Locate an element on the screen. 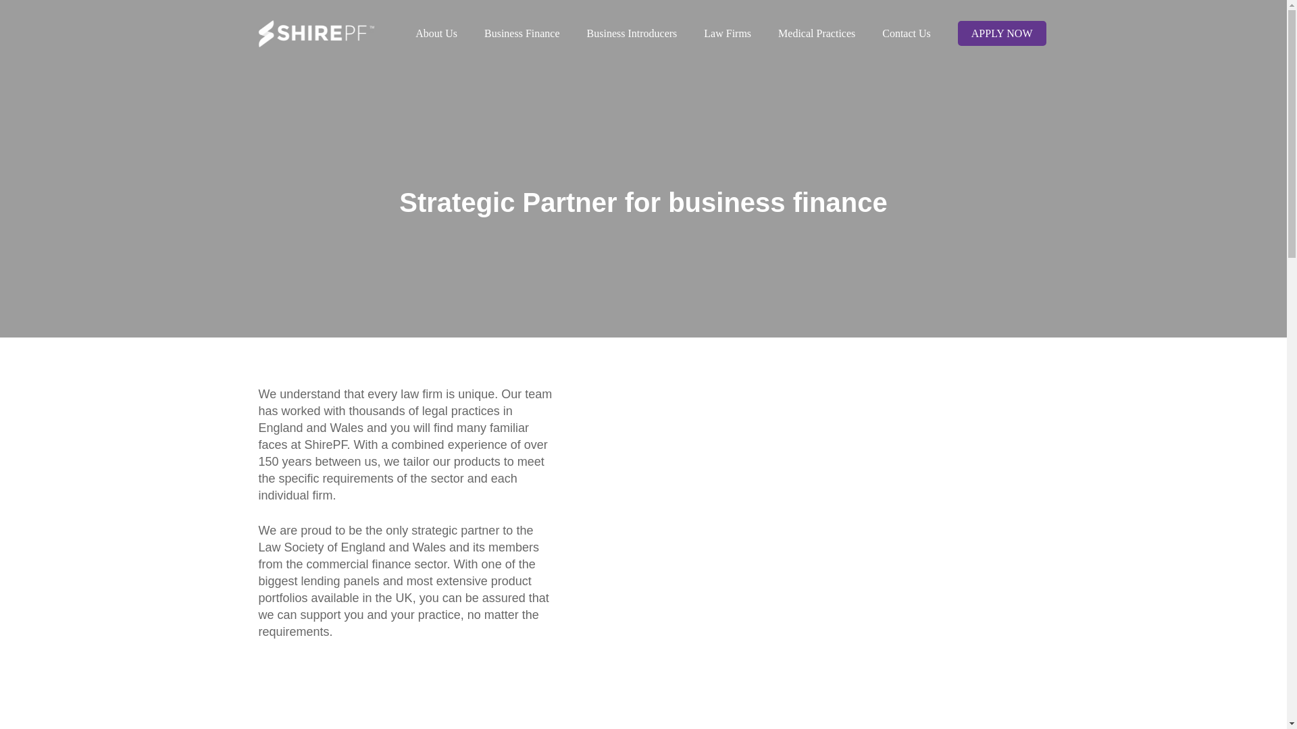  Medical Practices is located at coordinates (817, 33).